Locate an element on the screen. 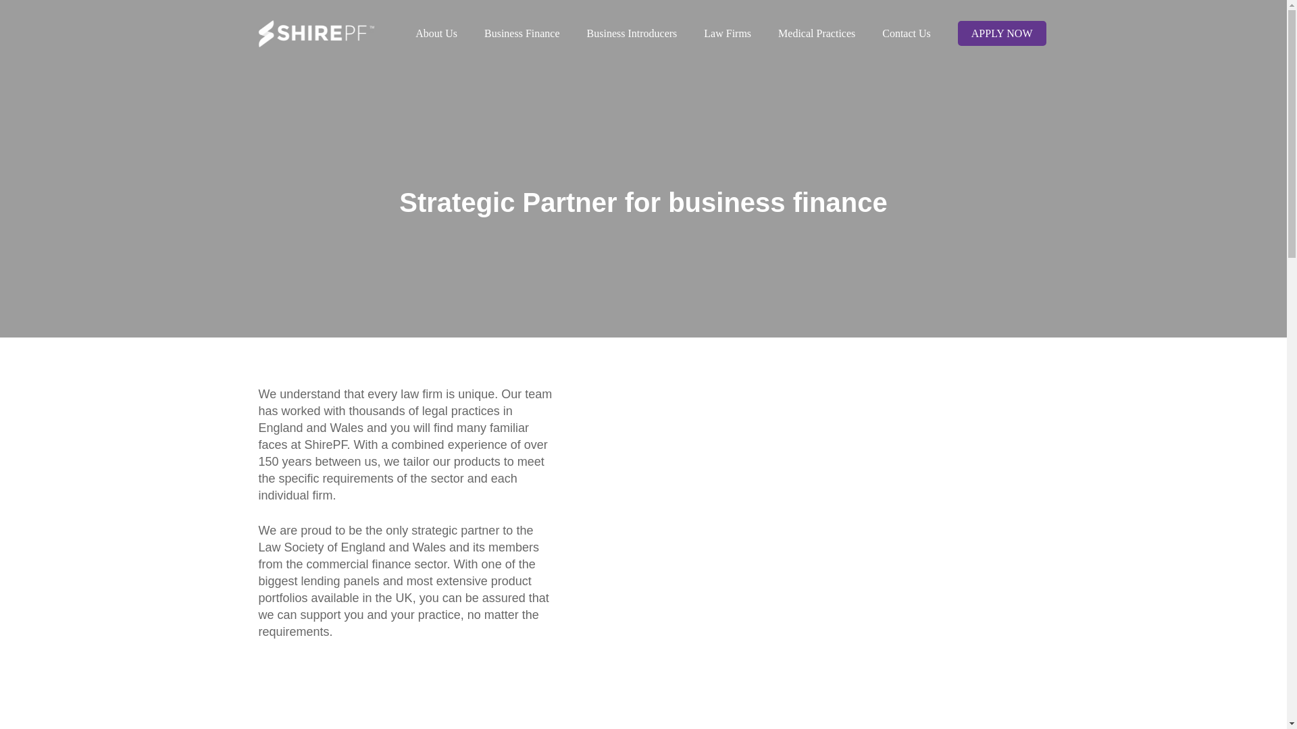  Medical Practices is located at coordinates (817, 33).